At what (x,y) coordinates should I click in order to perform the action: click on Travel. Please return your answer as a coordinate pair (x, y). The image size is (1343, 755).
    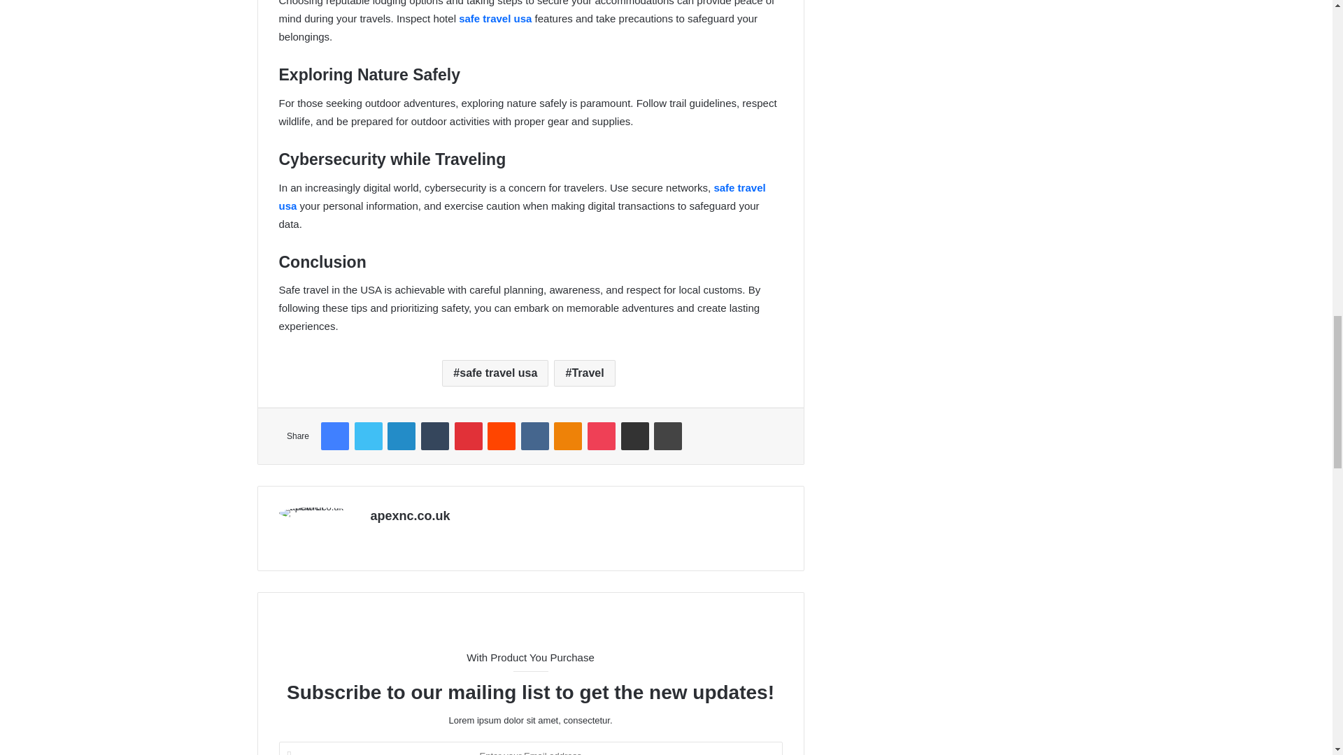
    Looking at the image, I should click on (584, 373).